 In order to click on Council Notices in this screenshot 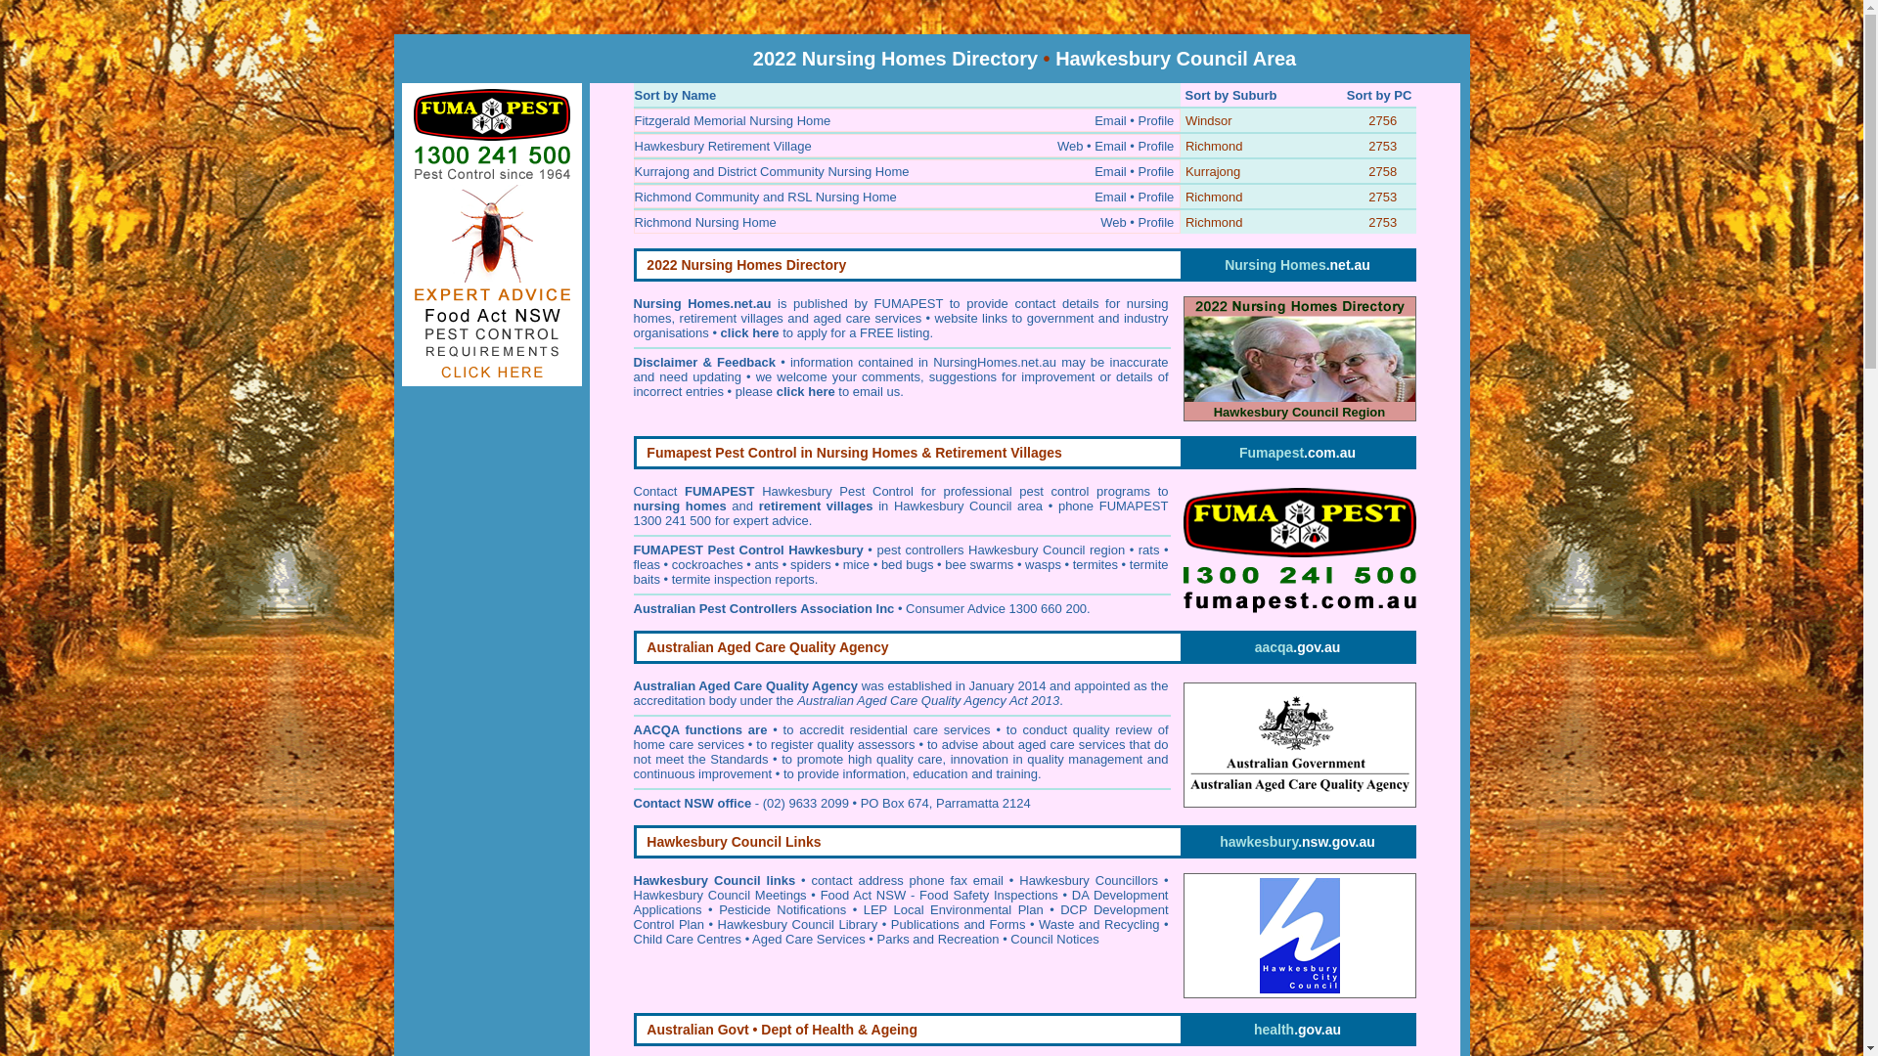, I will do `click(1054, 939)`.